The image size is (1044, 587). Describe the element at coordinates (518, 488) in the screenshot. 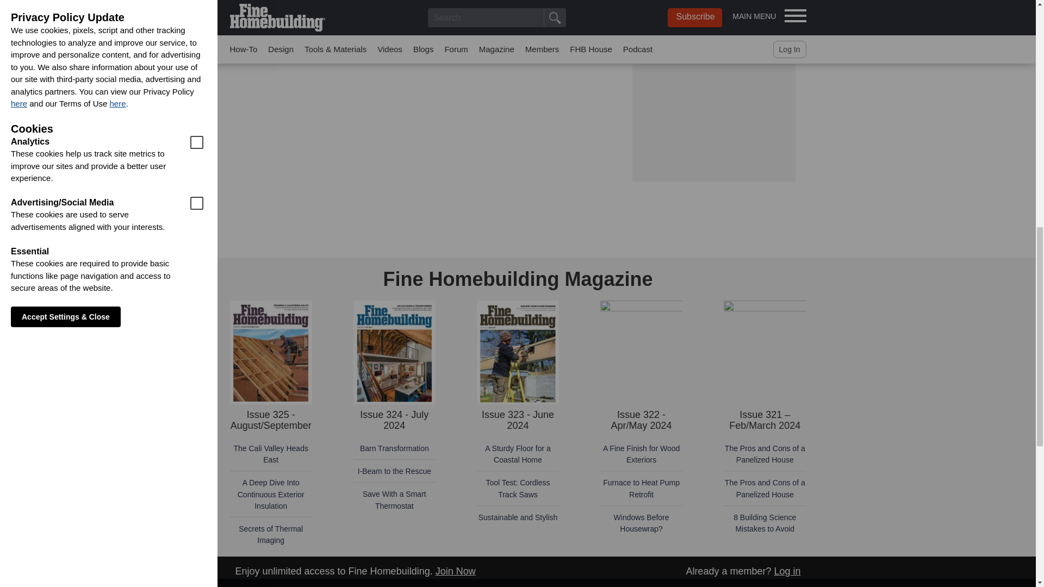

I see `Tool Test: Cordless Track Saws` at that location.